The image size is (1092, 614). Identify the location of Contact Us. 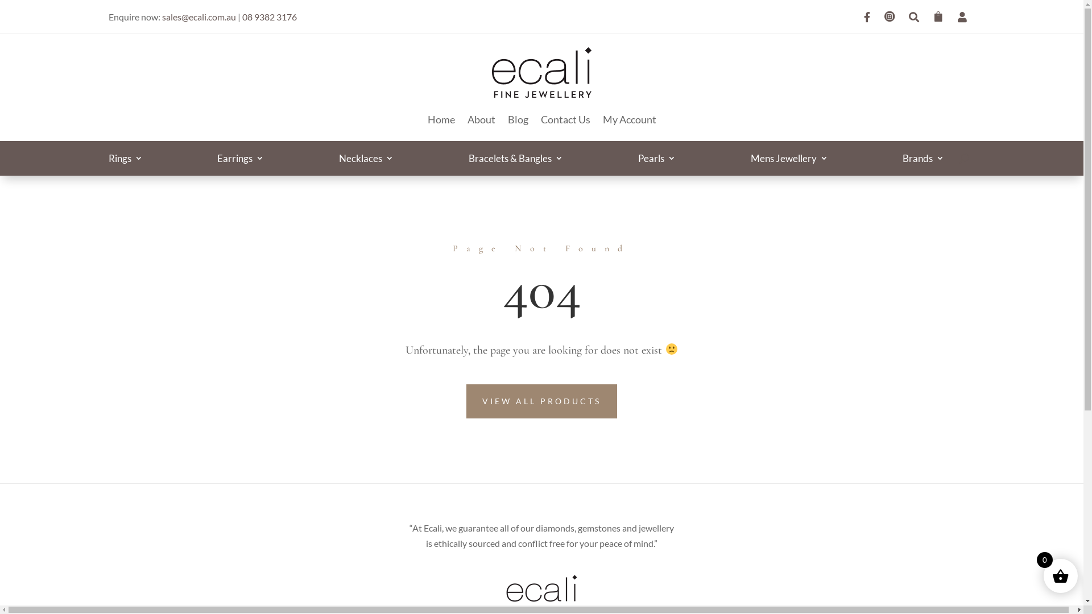
(565, 119).